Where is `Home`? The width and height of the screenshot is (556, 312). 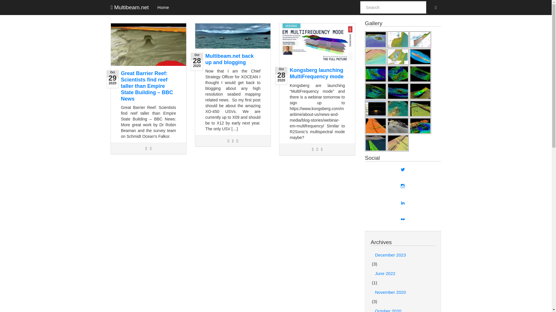
Home is located at coordinates (163, 7).